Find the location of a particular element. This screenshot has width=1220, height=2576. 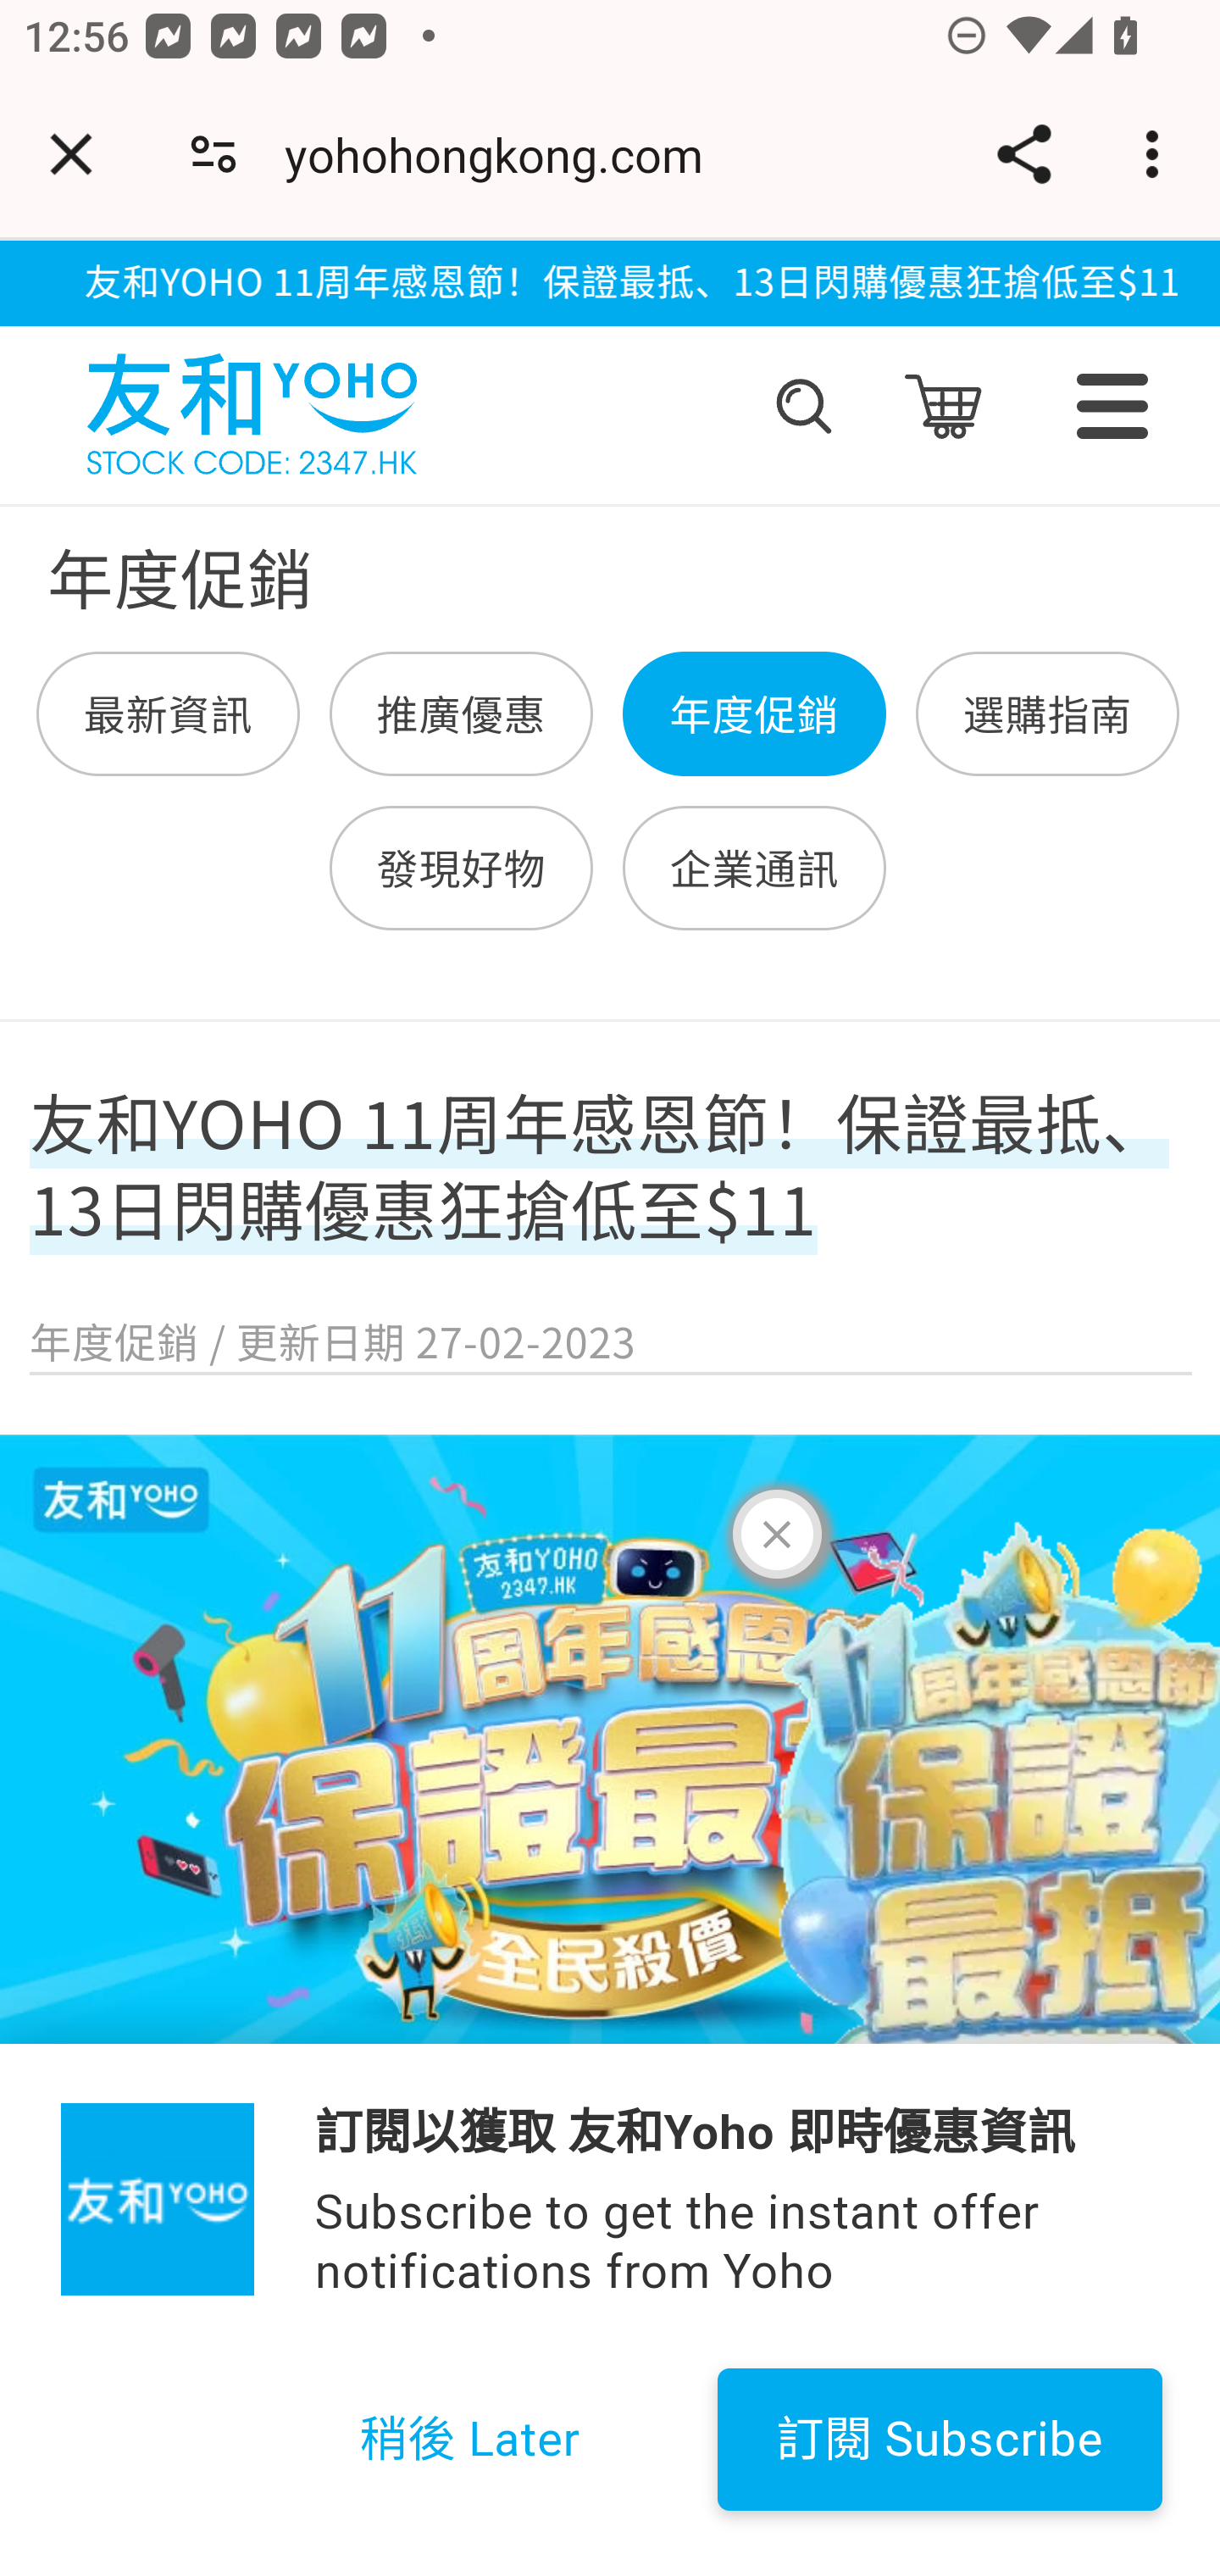

年度促銷 is located at coordinates (754, 715).